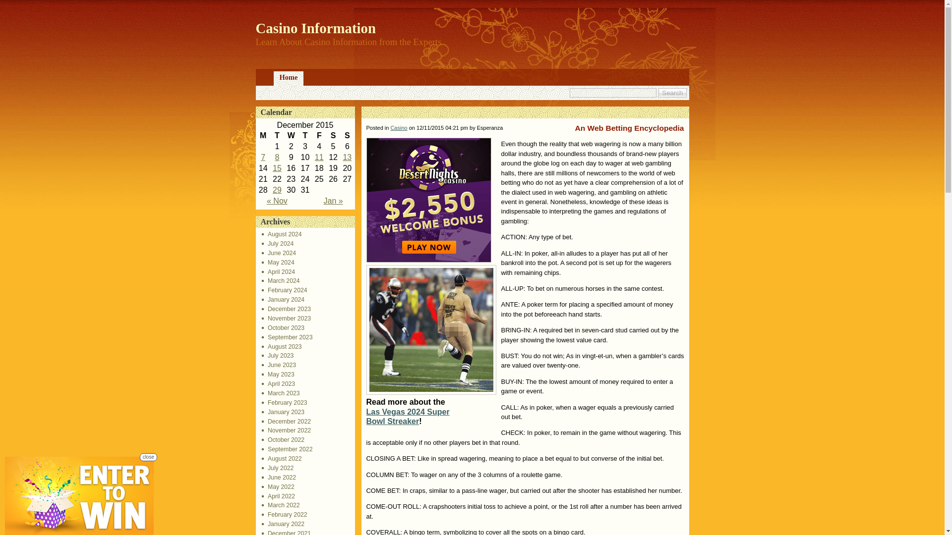  Describe the element at coordinates (278, 487) in the screenshot. I see `May 2022` at that location.